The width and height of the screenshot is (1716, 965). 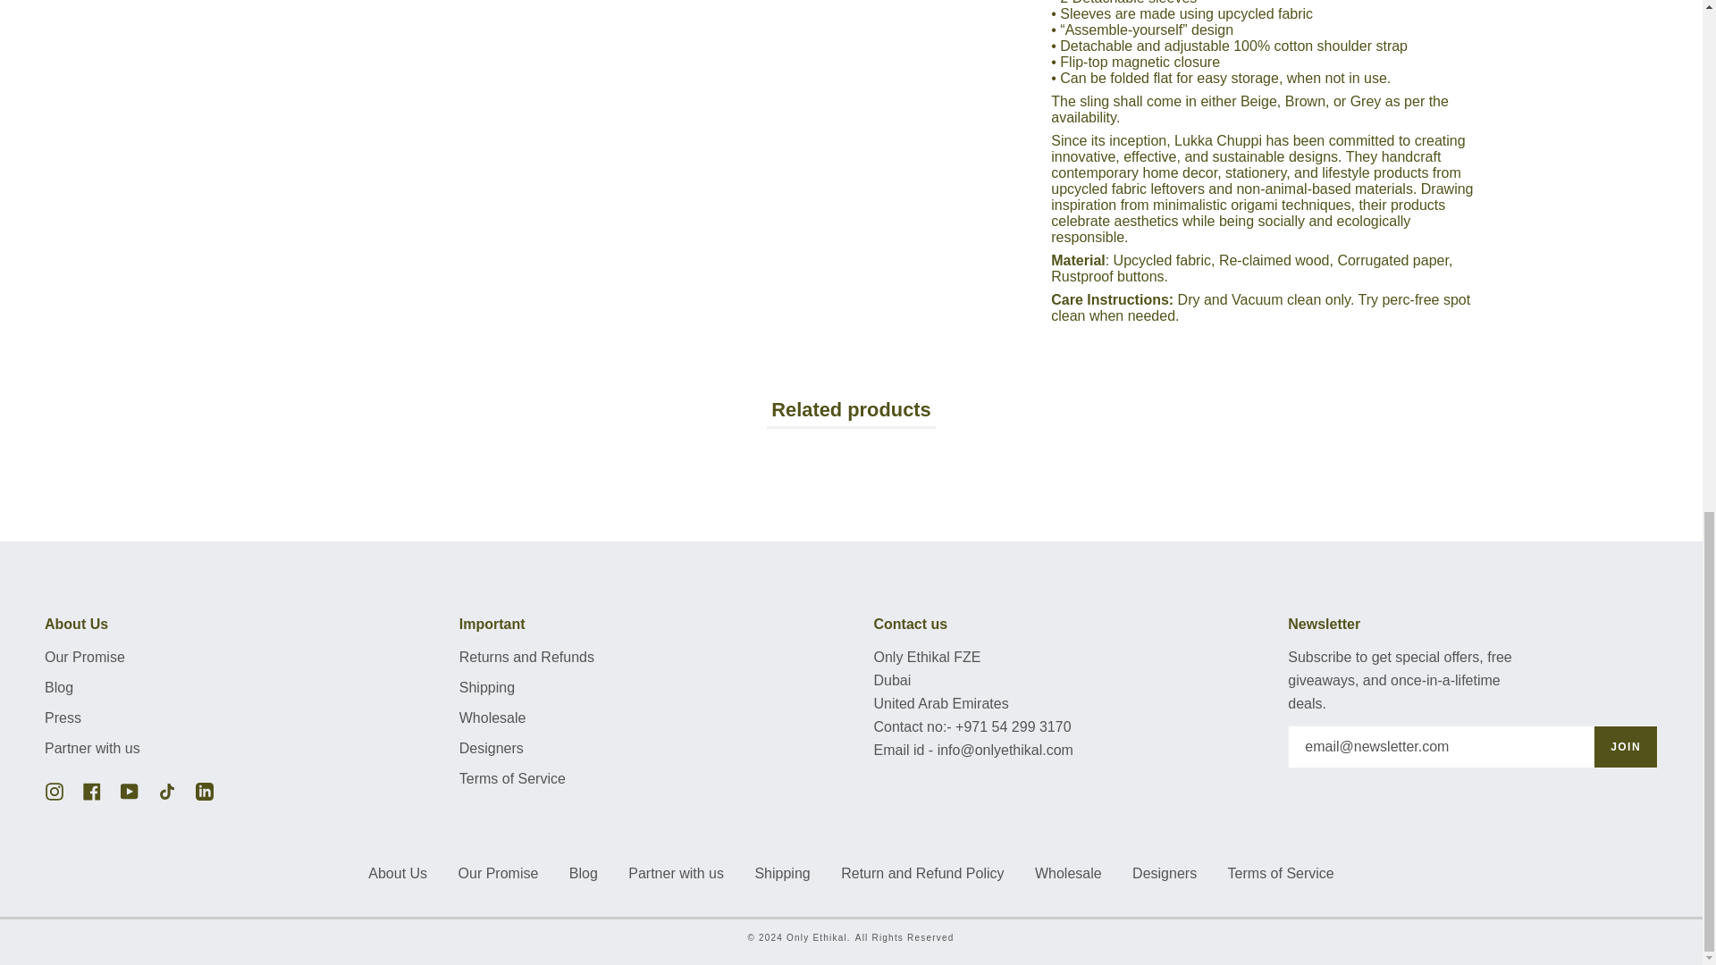 I want to click on Only Ethikal on Instagram, so click(x=55, y=790).